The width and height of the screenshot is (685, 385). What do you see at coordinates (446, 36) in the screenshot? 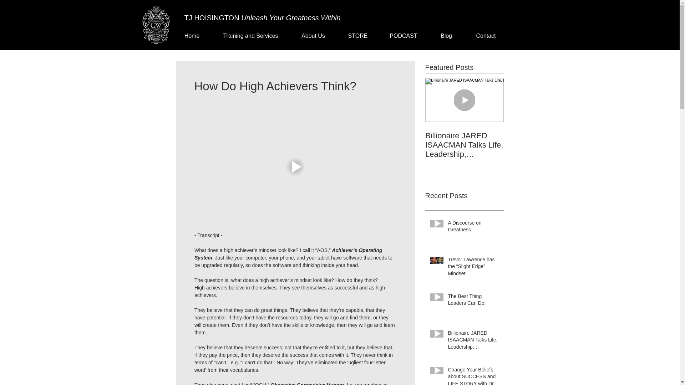
I see `Blog` at bounding box center [446, 36].